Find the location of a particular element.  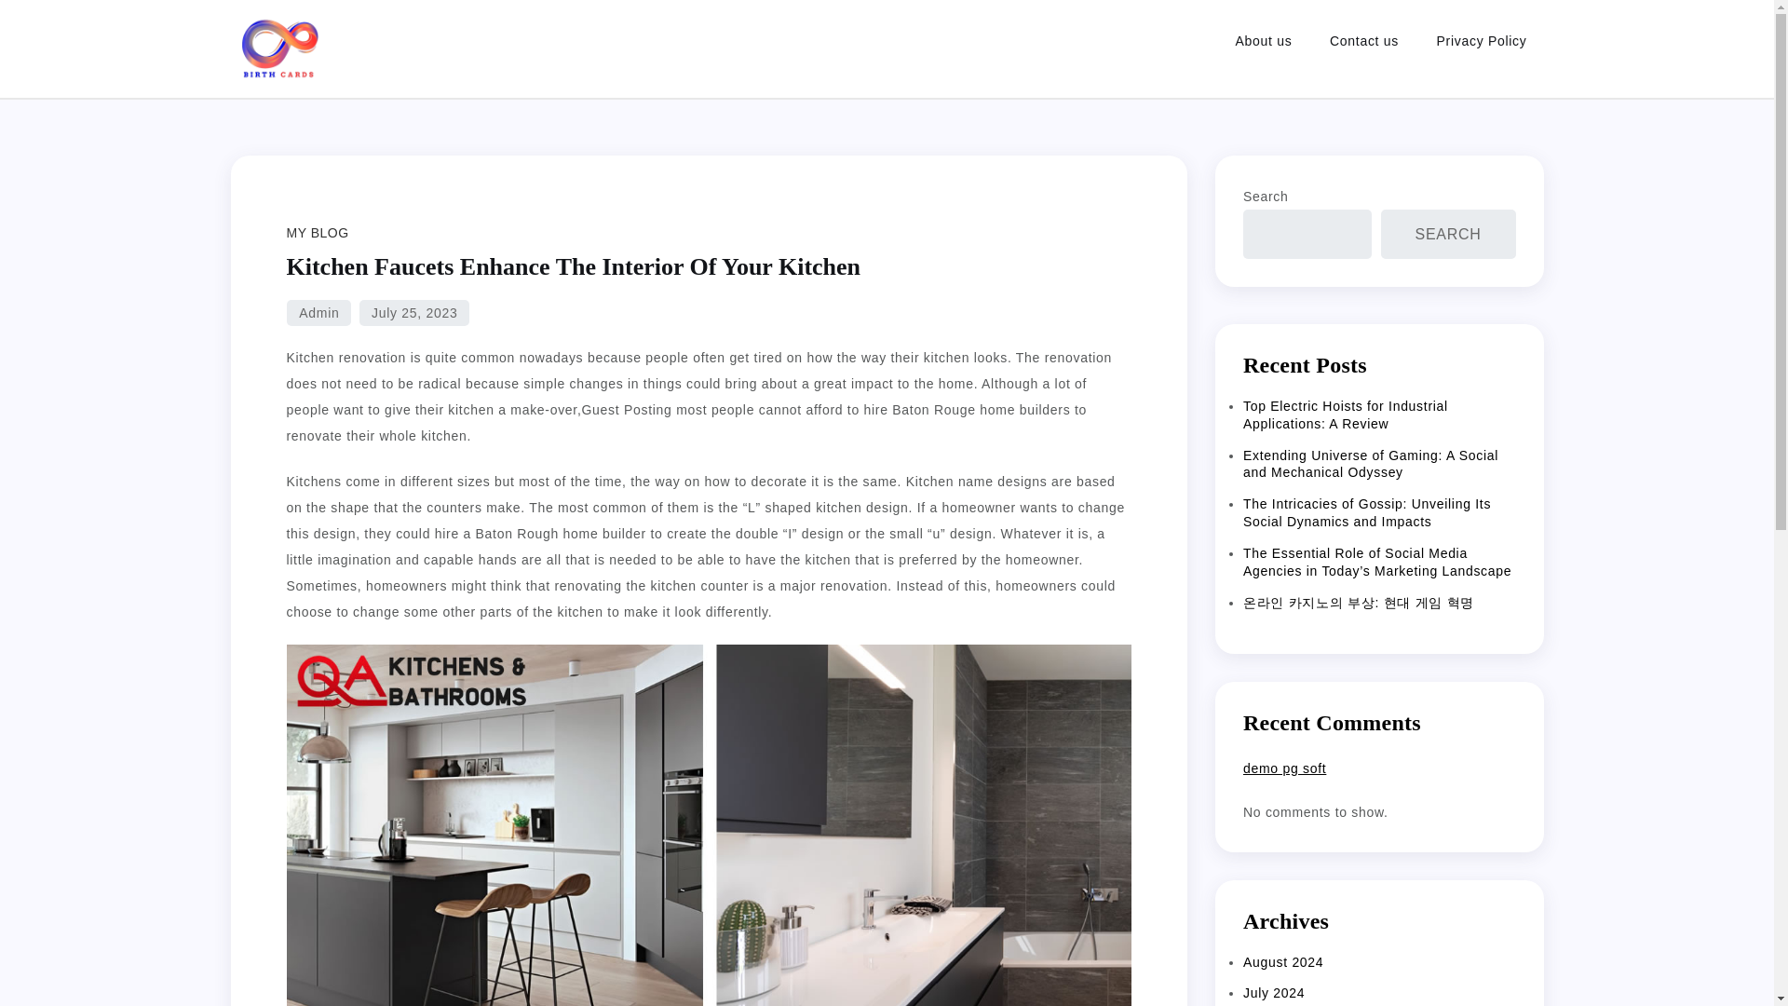

Contact us is located at coordinates (1363, 41).